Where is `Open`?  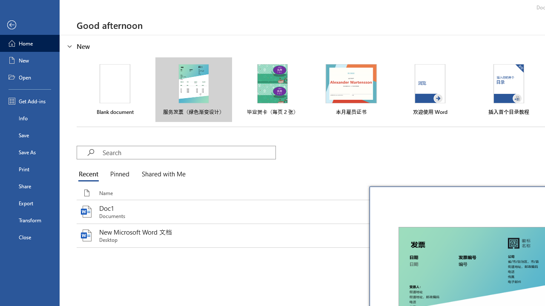
Open is located at coordinates (30, 77).